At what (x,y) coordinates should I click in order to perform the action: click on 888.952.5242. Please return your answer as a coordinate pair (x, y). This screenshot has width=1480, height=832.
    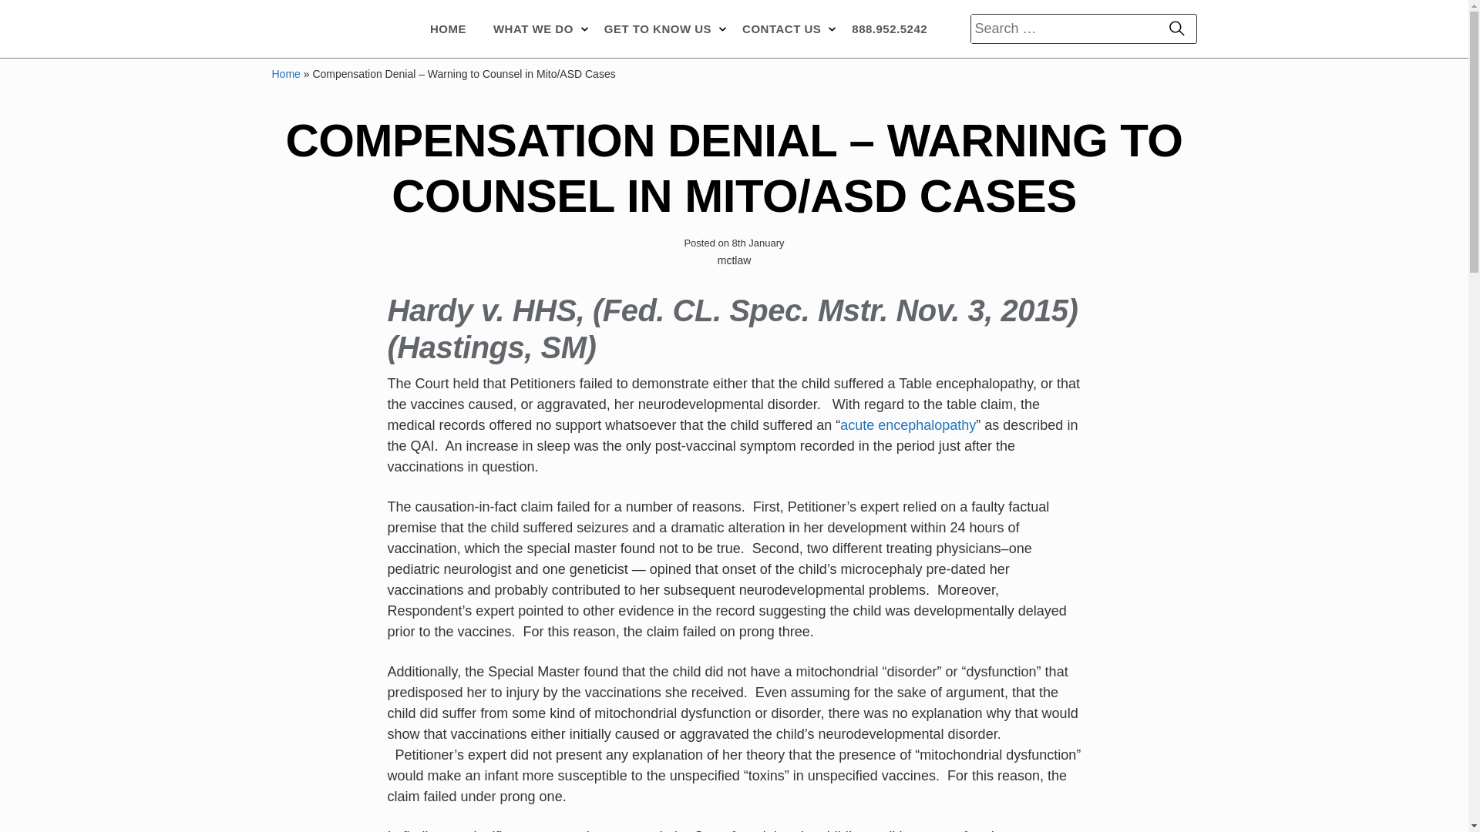
    Looking at the image, I should click on (890, 29).